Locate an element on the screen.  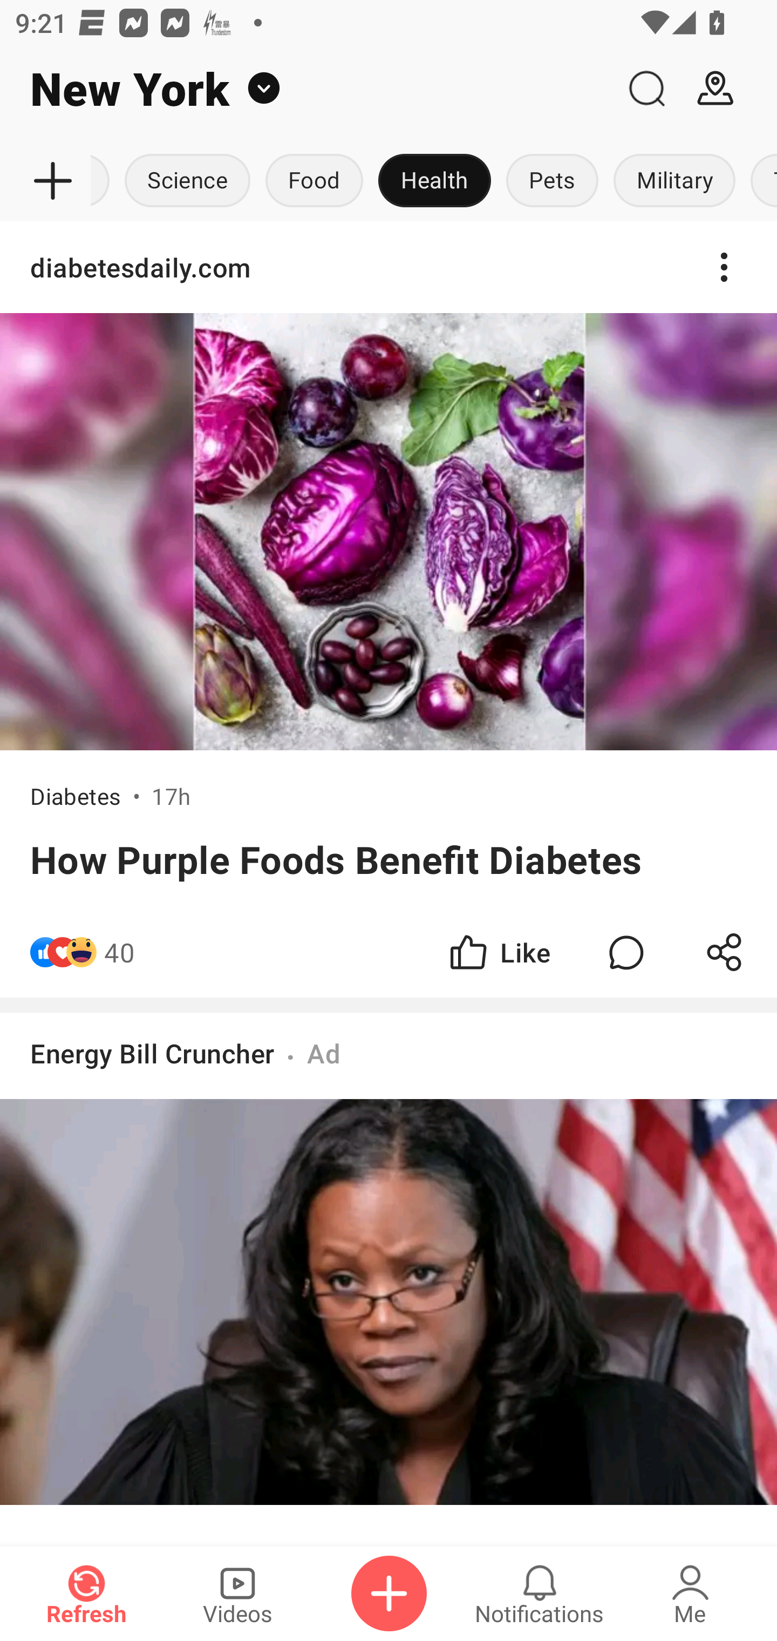
Science is located at coordinates (188, 181).